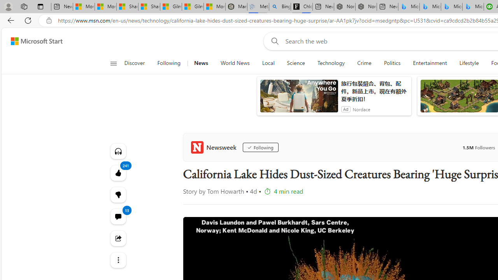 This screenshot has height=280, width=498. I want to click on Workspaces, so click(24, 6).